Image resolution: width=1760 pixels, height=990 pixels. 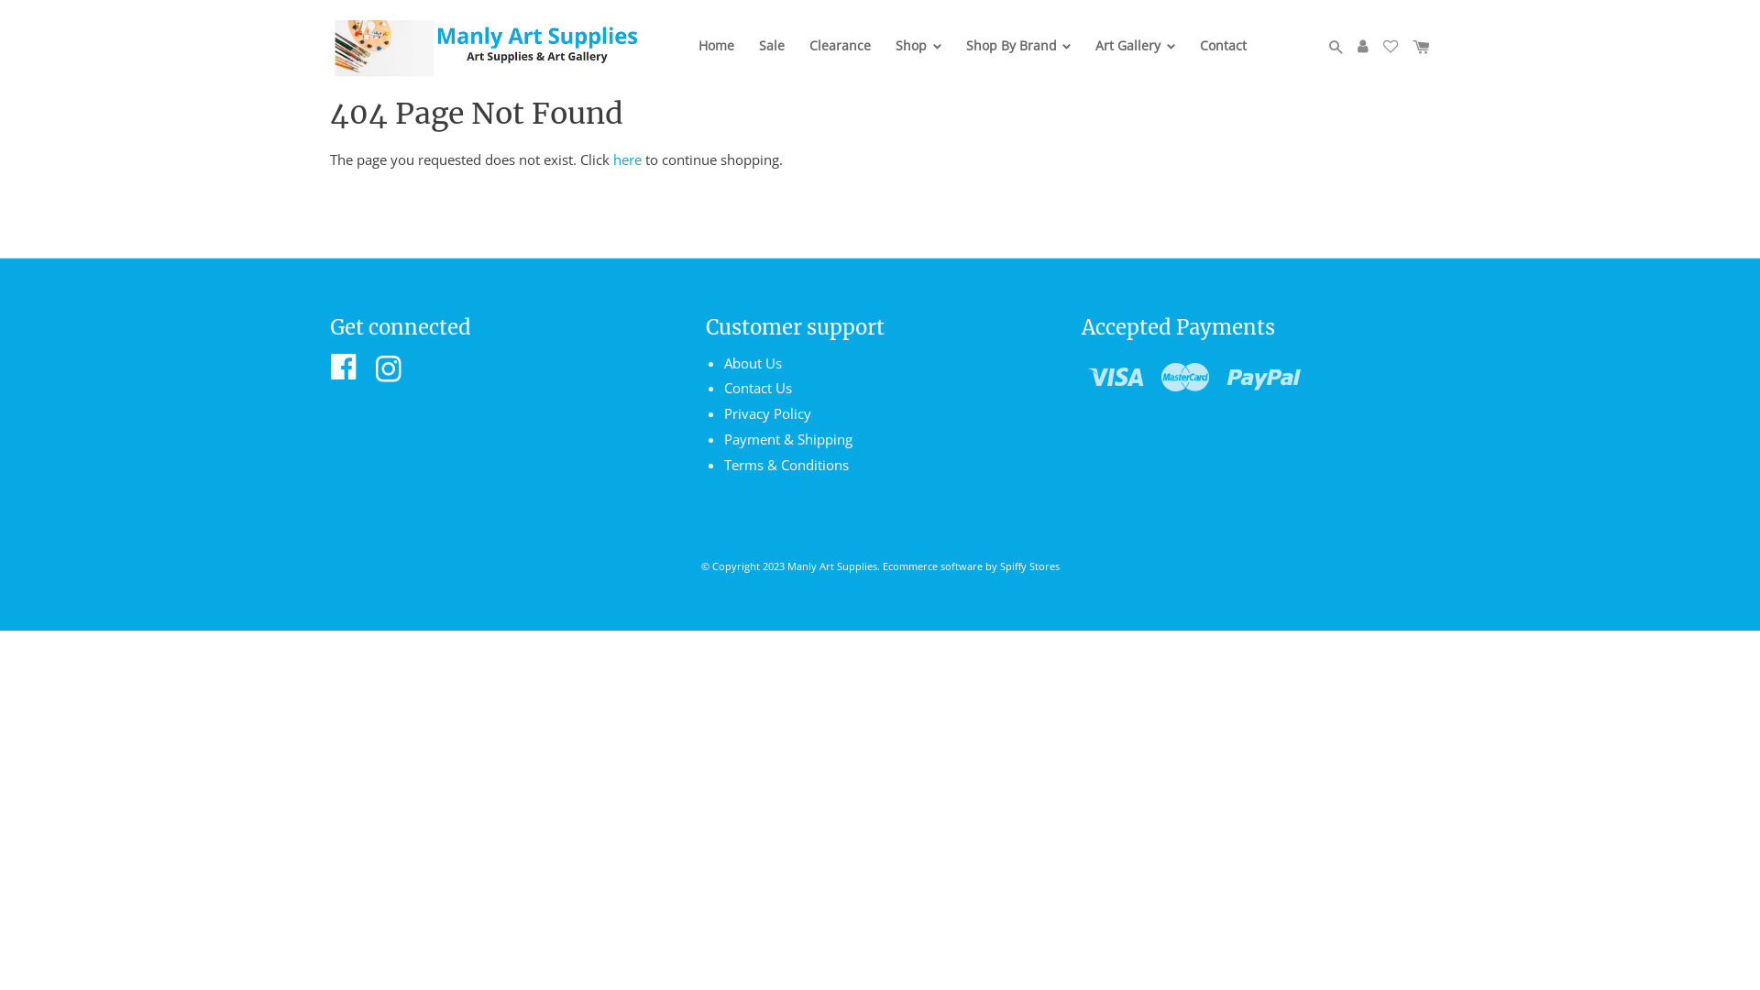 I want to click on Home, so click(x=717, y=54).